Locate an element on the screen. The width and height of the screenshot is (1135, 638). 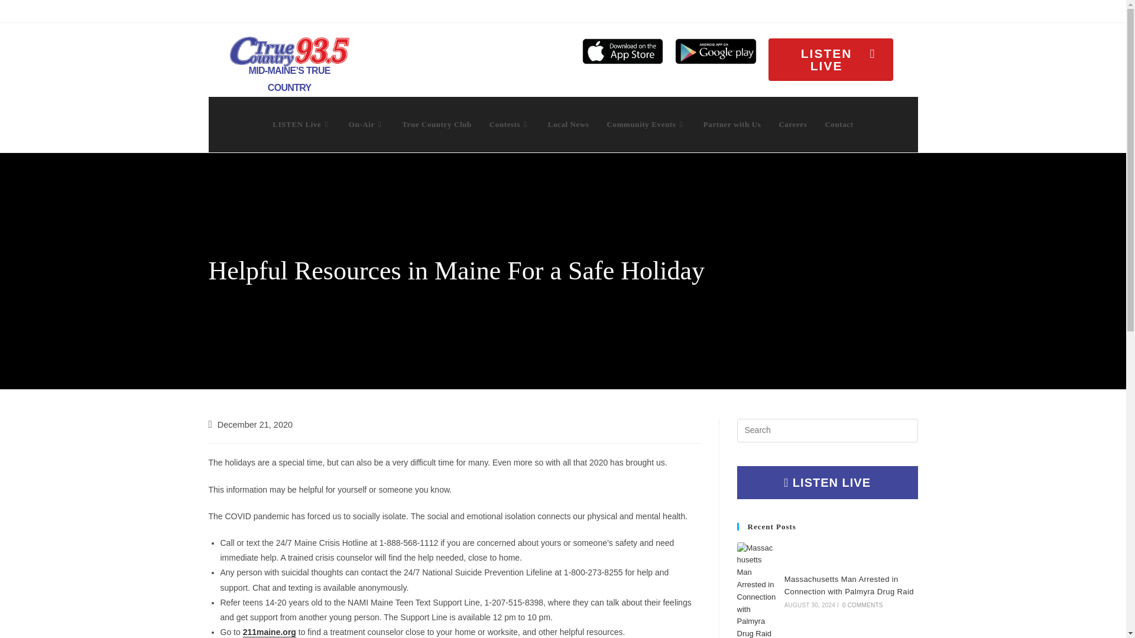
LISTEN Live is located at coordinates (301, 124).